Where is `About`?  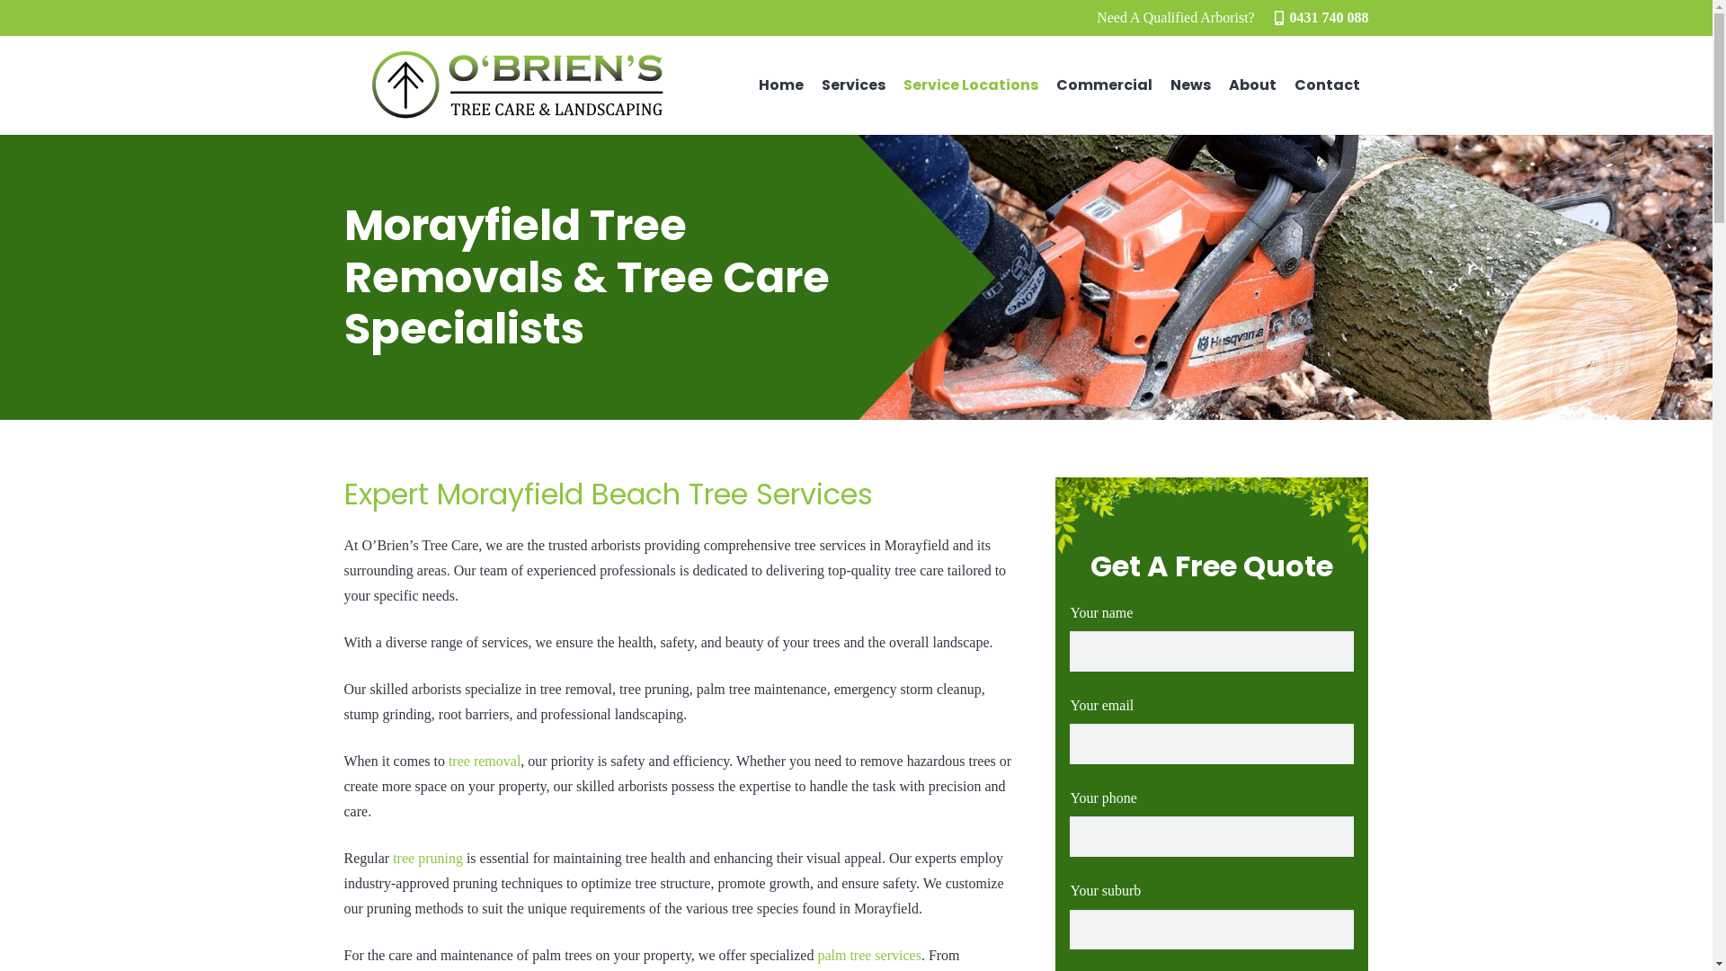 About is located at coordinates (1253, 85).